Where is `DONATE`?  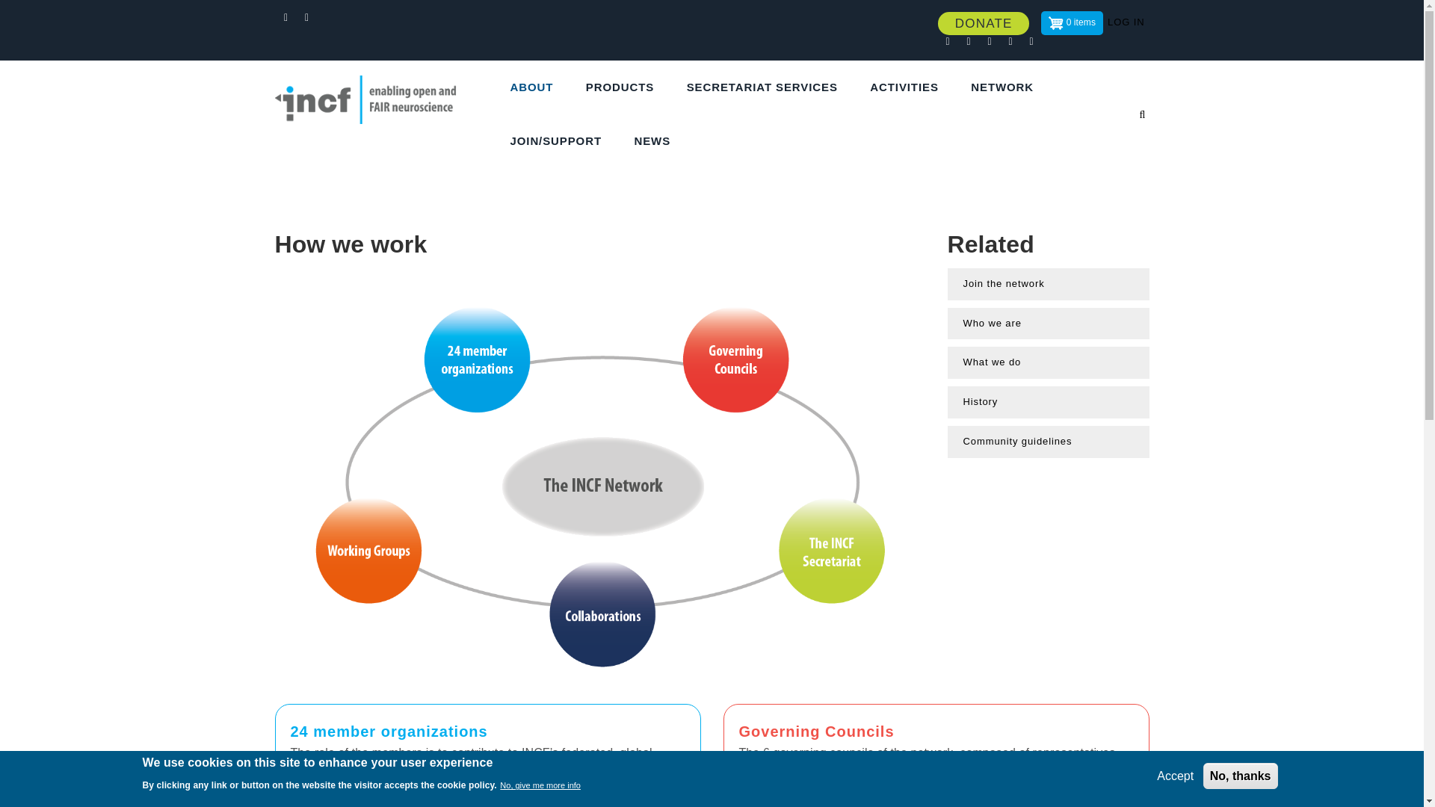 DONATE is located at coordinates (984, 24).